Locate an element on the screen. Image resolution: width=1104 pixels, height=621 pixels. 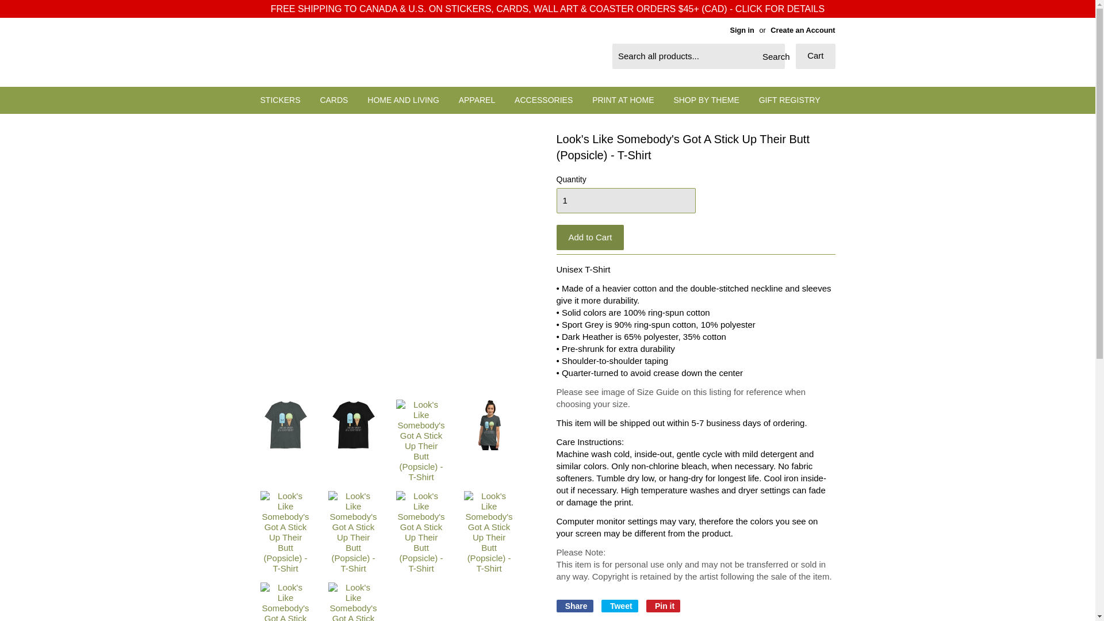
Share on Facebook is located at coordinates (575, 606).